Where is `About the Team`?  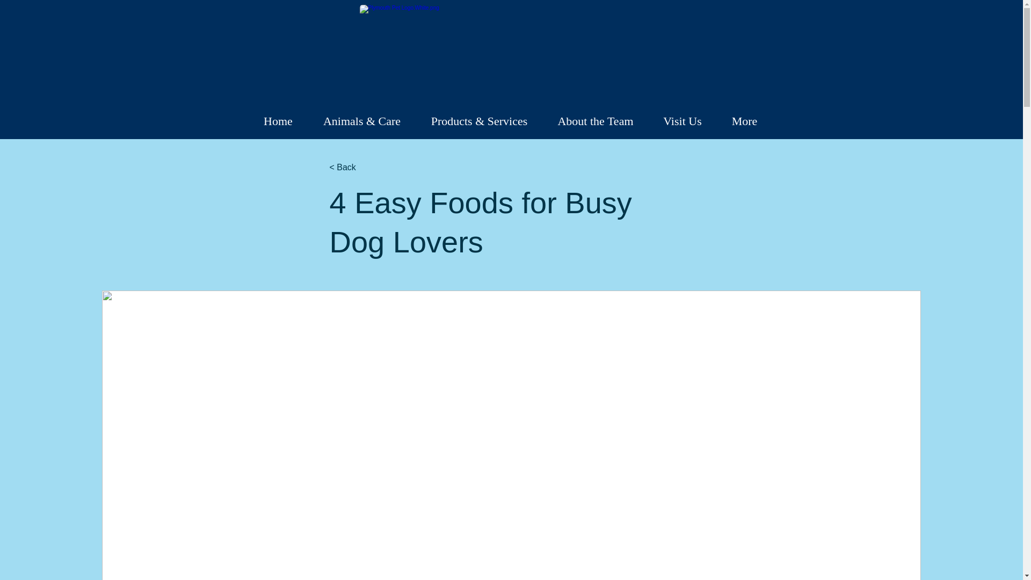
About the Team is located at coordinates (595, 121).